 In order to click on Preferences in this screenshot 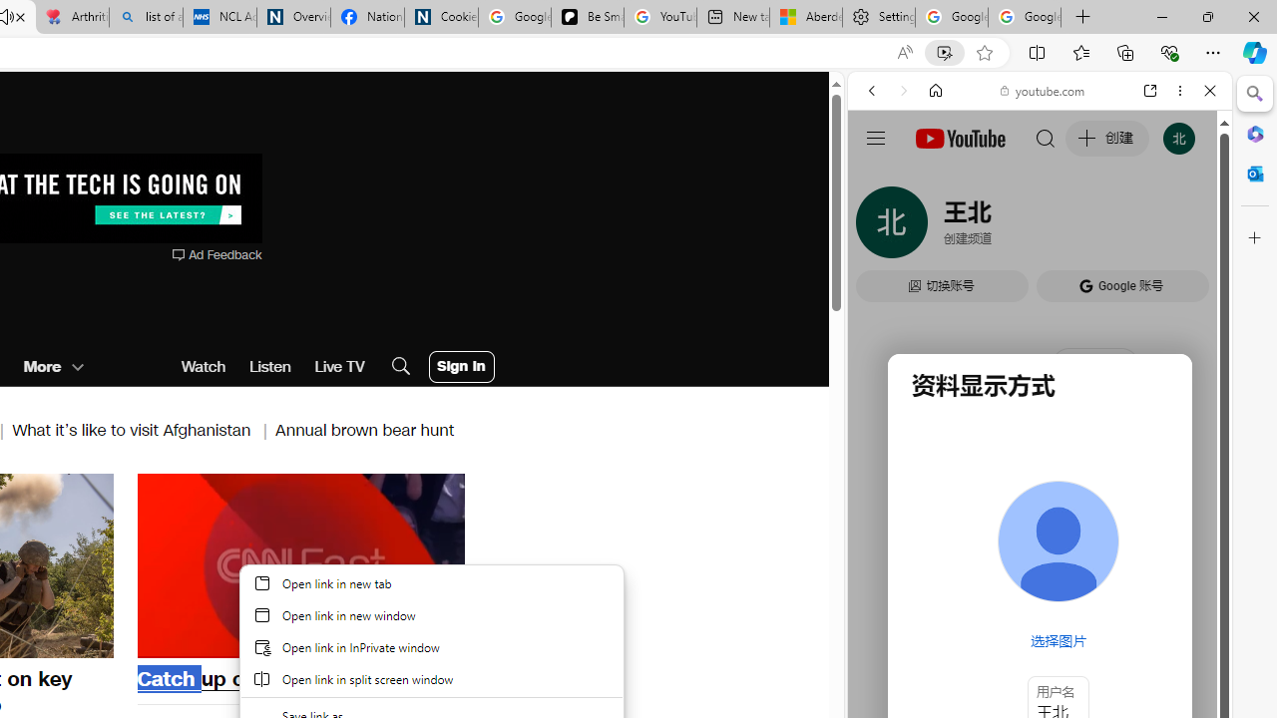, I will do `click(1187, 227)`.